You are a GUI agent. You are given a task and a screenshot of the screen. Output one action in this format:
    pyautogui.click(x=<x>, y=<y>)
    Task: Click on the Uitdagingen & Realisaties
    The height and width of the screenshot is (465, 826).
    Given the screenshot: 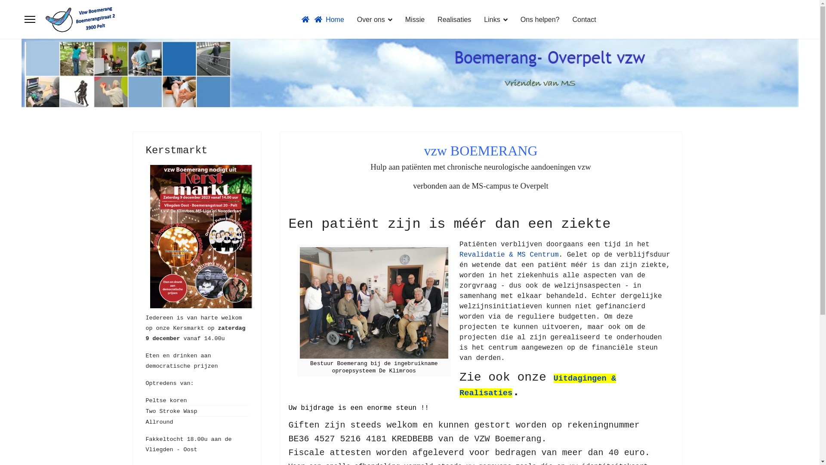 What is the action you would take?
    pyautogui.click(x=538, y=386)
    